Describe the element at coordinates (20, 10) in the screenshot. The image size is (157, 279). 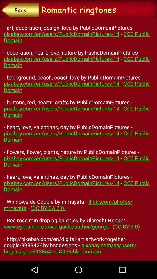
I see `swipe to back item` at that location.